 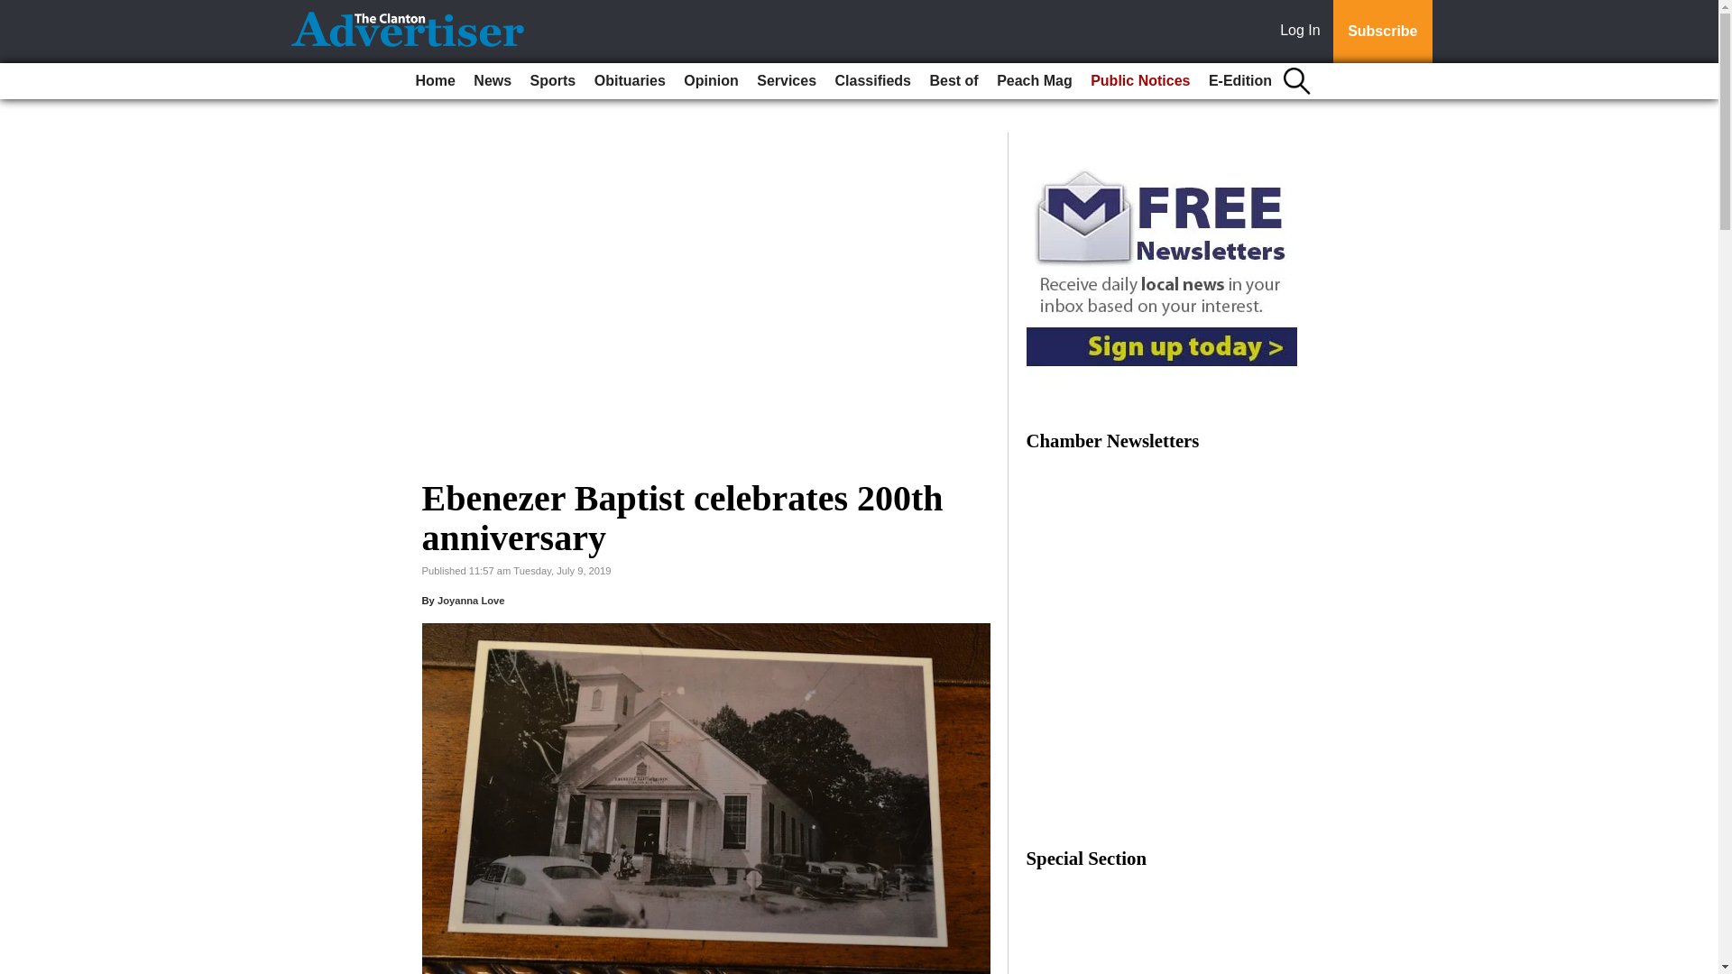 What do you see at coordinates (1140, 81) in the screenshot?
I see `Public Notices` at bounding box center [1140, 81].